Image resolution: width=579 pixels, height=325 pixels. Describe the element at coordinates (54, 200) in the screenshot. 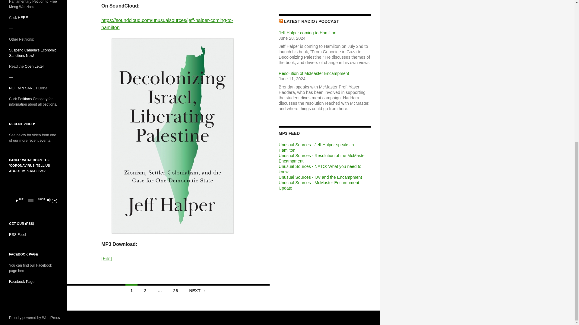

I see `Fullscreen` at that location.